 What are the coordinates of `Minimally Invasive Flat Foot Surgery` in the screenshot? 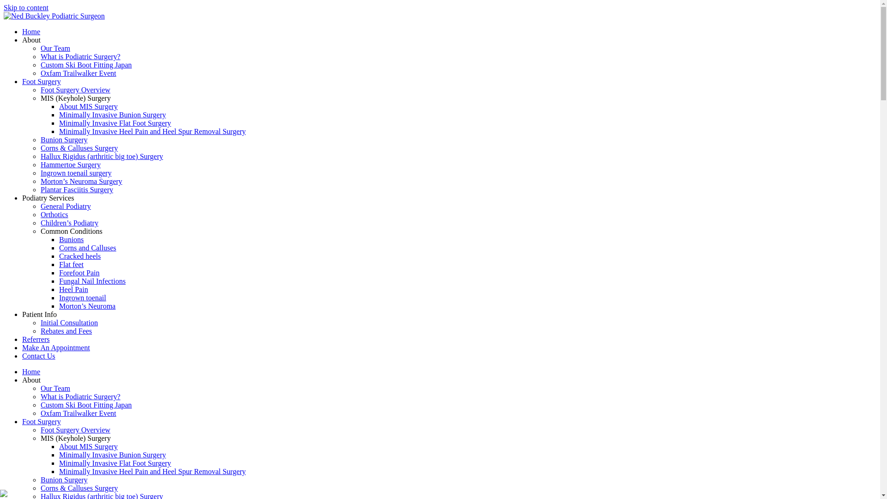 It's located at (115, 123).